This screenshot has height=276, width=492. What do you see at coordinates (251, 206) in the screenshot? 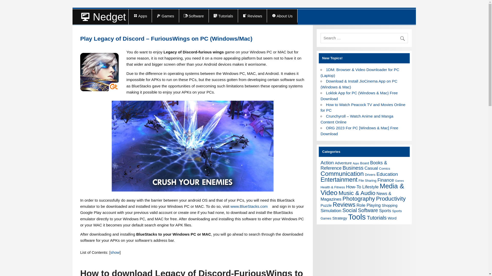
I see `www.BlueStacks.com` at bounding box center [251, 206].